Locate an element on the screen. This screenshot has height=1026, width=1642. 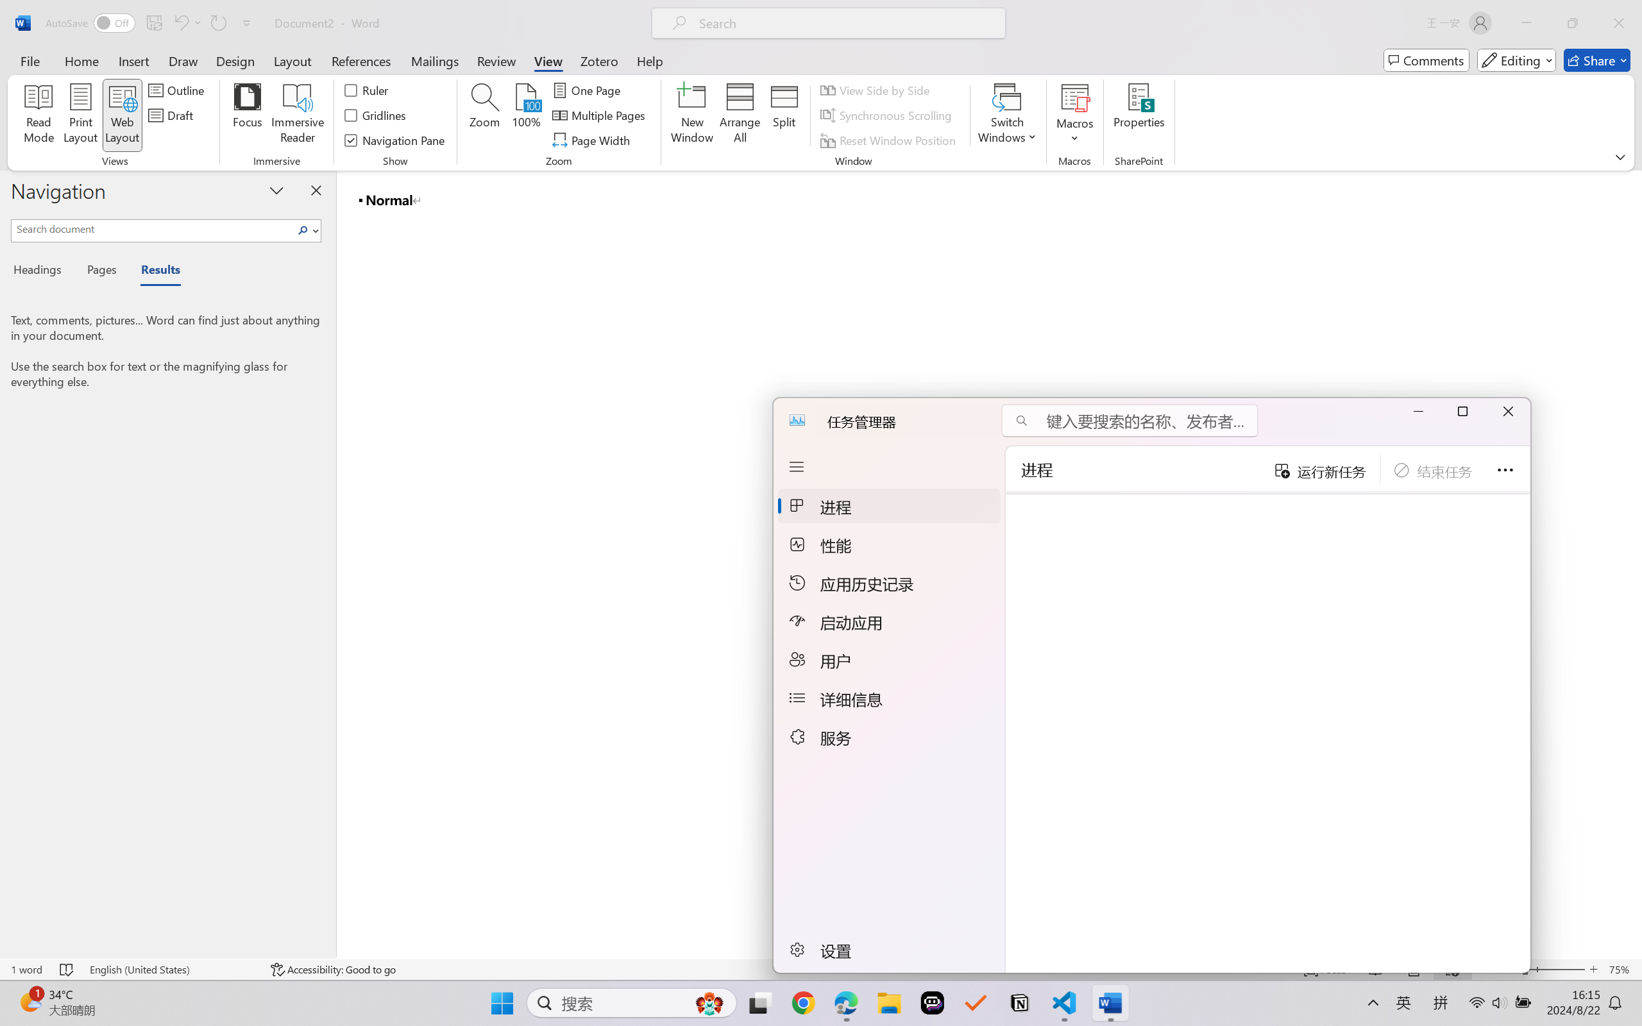
Search is located at coordinates (307, 231).